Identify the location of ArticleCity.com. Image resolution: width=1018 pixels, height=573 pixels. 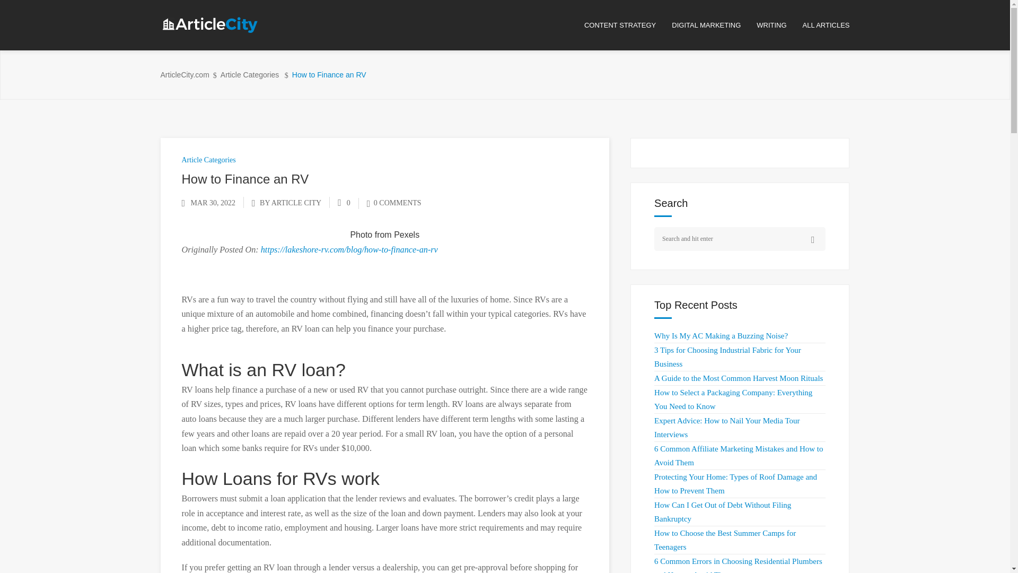
(184, 75).